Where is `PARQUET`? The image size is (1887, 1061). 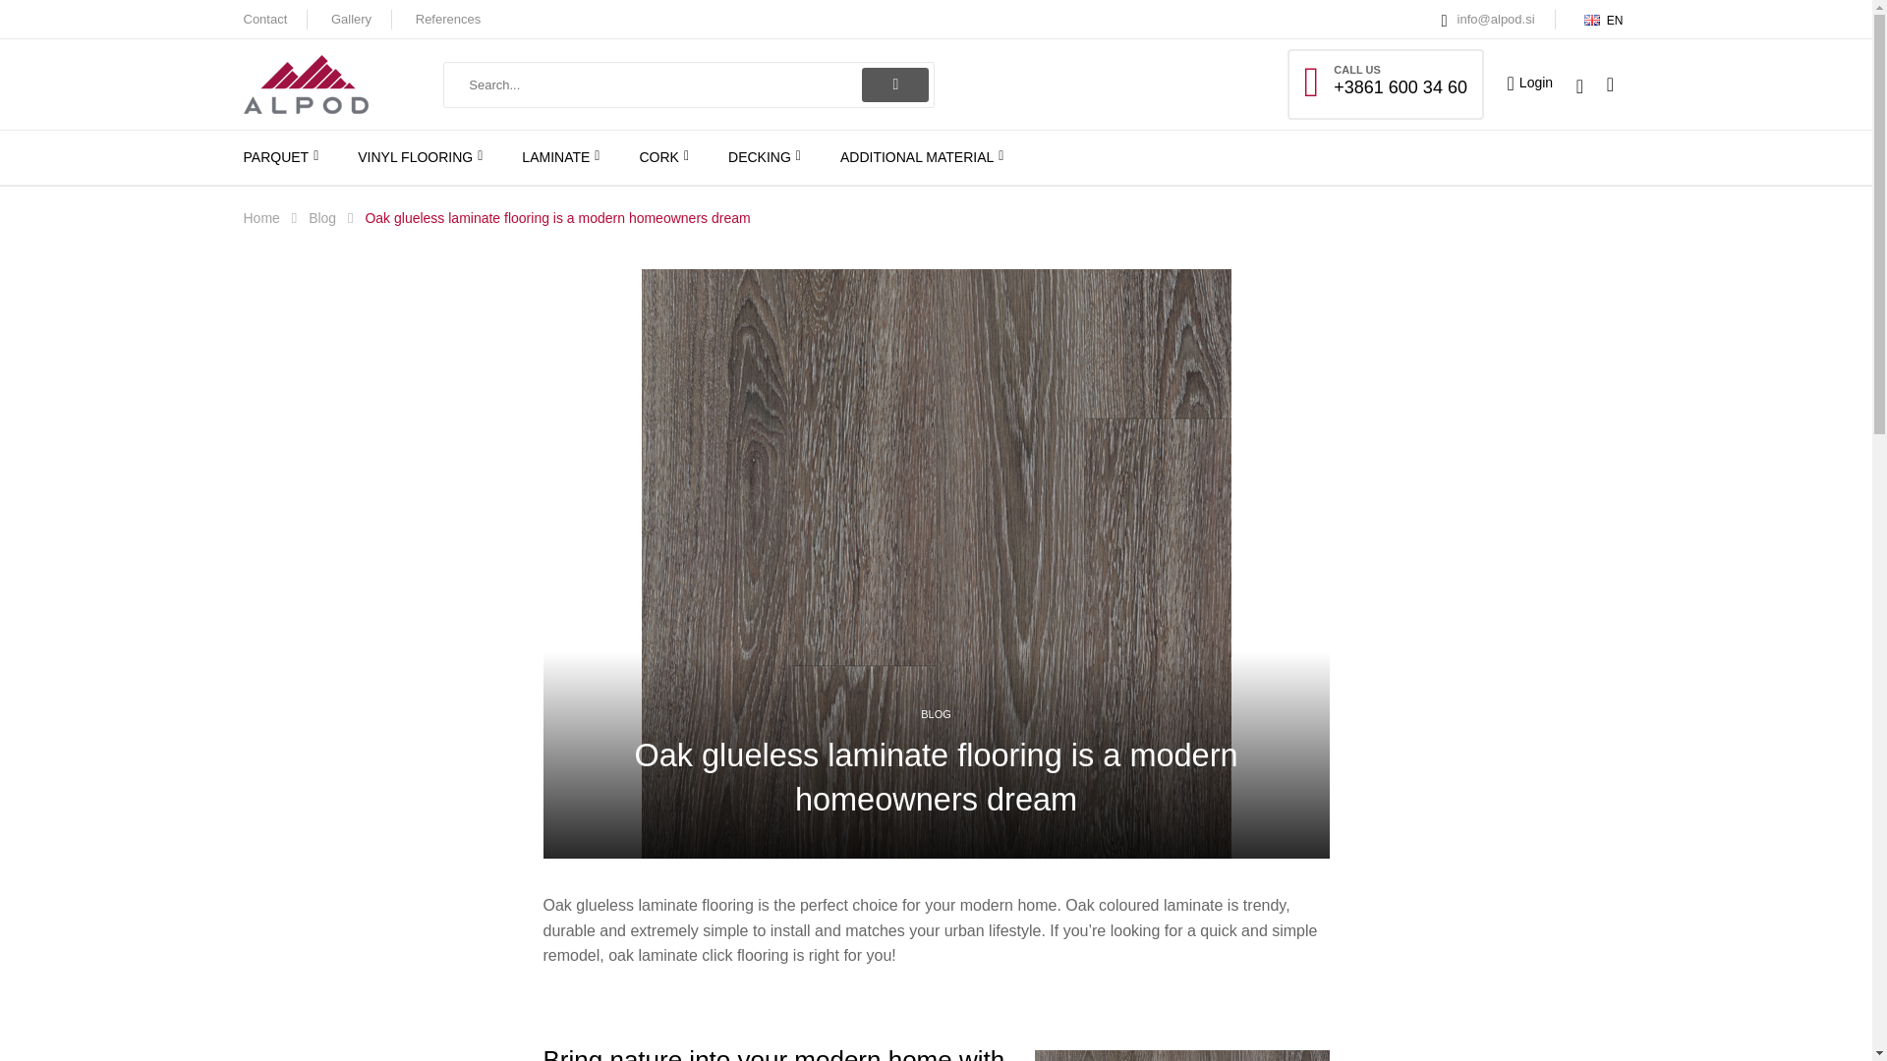 PARQUET is located at coordinates (281, 157).